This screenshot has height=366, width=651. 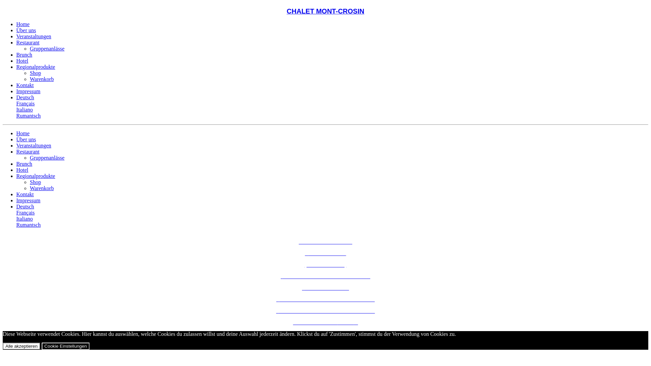 What do you see at coordinates (325, 11) in the screenshot?
I see `CHALET MONT-CROSIN` at bounding box center [325, 11].